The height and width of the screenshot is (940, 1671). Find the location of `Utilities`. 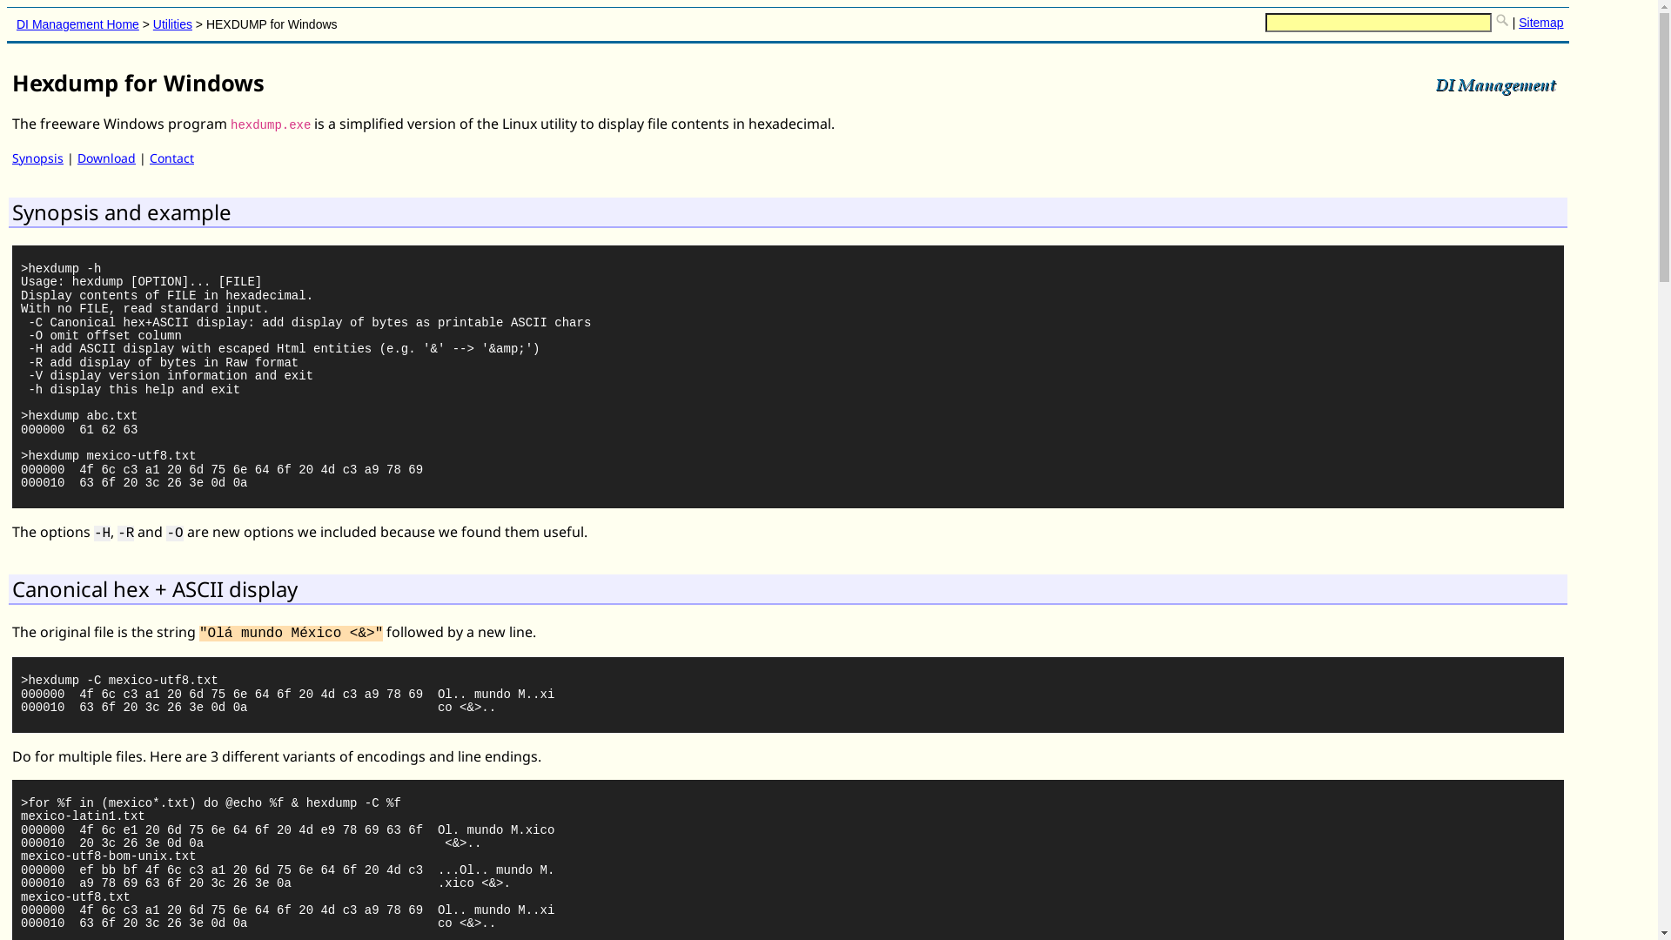

Utilities is located at coordinates (172, 24).